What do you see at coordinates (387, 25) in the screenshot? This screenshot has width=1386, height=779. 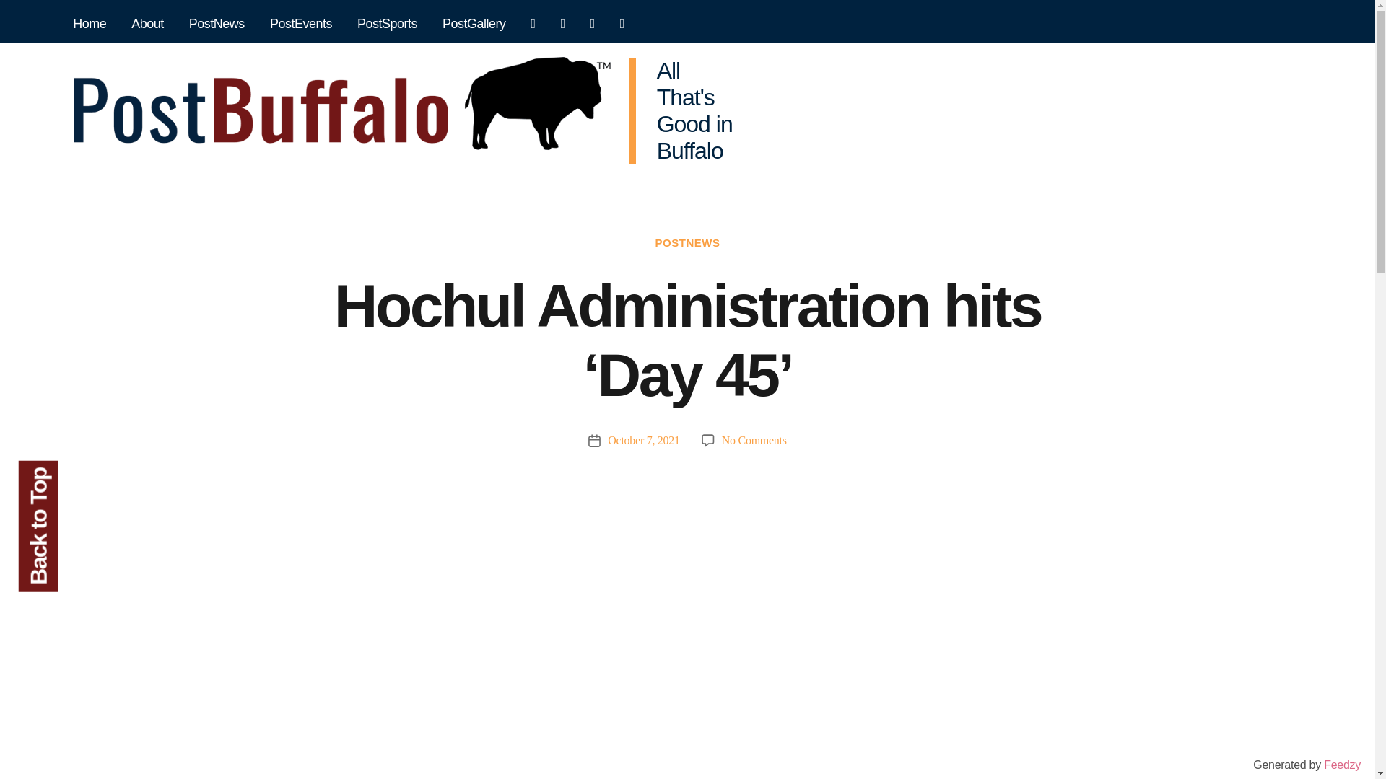 I see `PostSports` at bounding box center [387, 25].